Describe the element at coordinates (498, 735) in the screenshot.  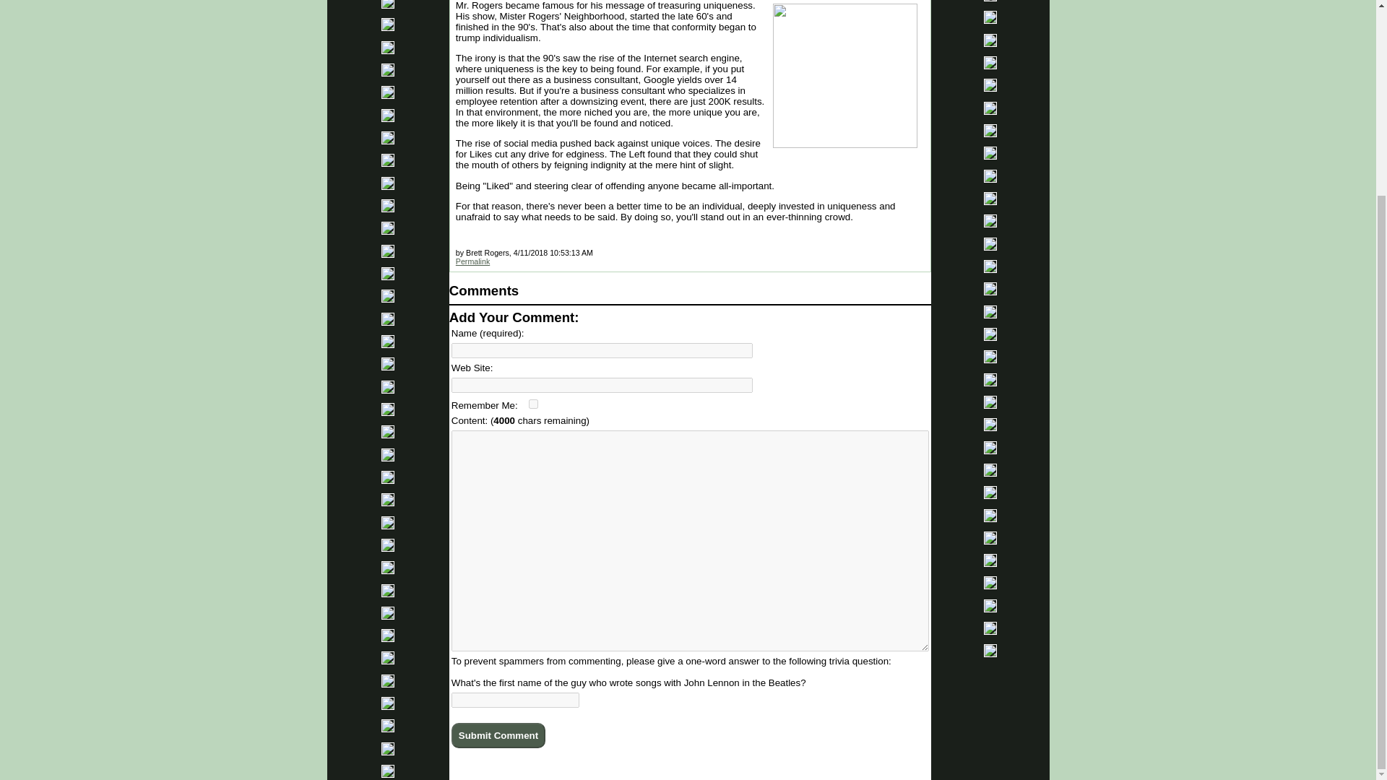
I see `Submit Comment` at that location.